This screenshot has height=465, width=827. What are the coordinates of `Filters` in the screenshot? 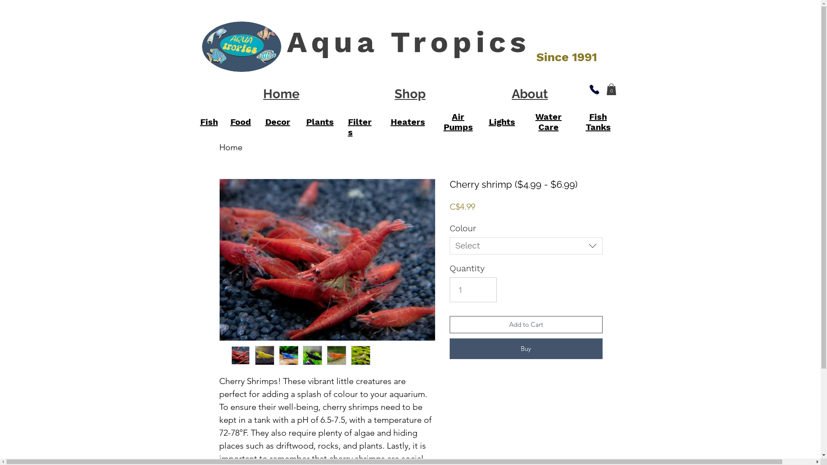 It's located at (360, 127).